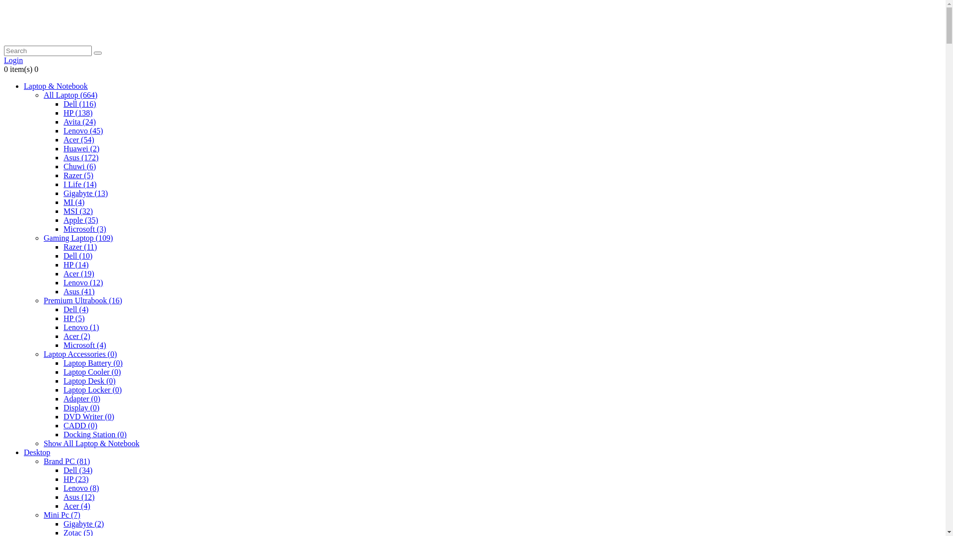 The image size is (953, 536). What do you see at coordinates (79, 167) in the screenshot?
I see `Chuwi (6)` at bounding box center [79, 167].